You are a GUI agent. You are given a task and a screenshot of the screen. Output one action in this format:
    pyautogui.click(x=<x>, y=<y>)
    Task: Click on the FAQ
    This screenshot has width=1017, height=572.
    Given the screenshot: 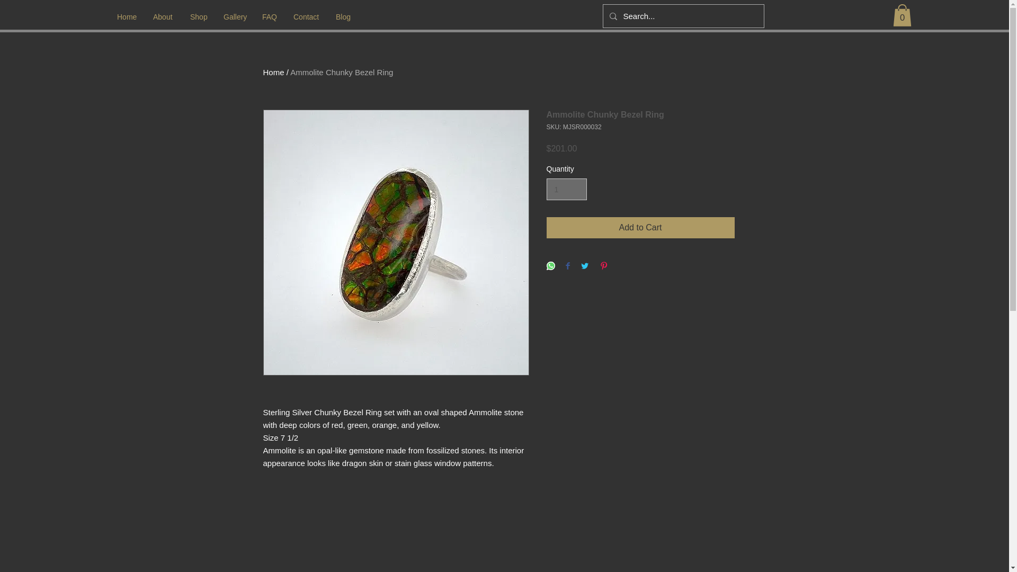 What is the action you would take?
    pyautogui.click(x=270, y=17)
    